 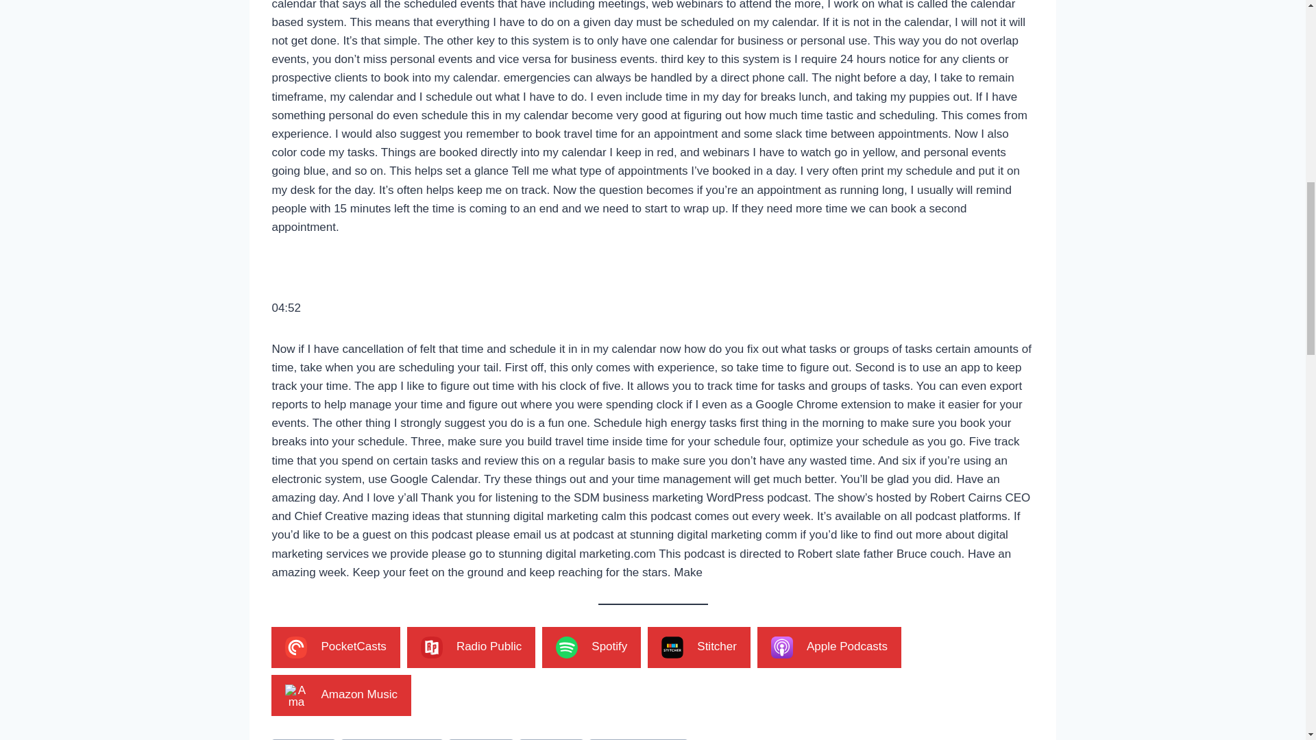 What do you see at coordinates (296, 695) in the screenshot?
I see `Episode 38: Time Management Techniques` at bounding box center [296, 695].